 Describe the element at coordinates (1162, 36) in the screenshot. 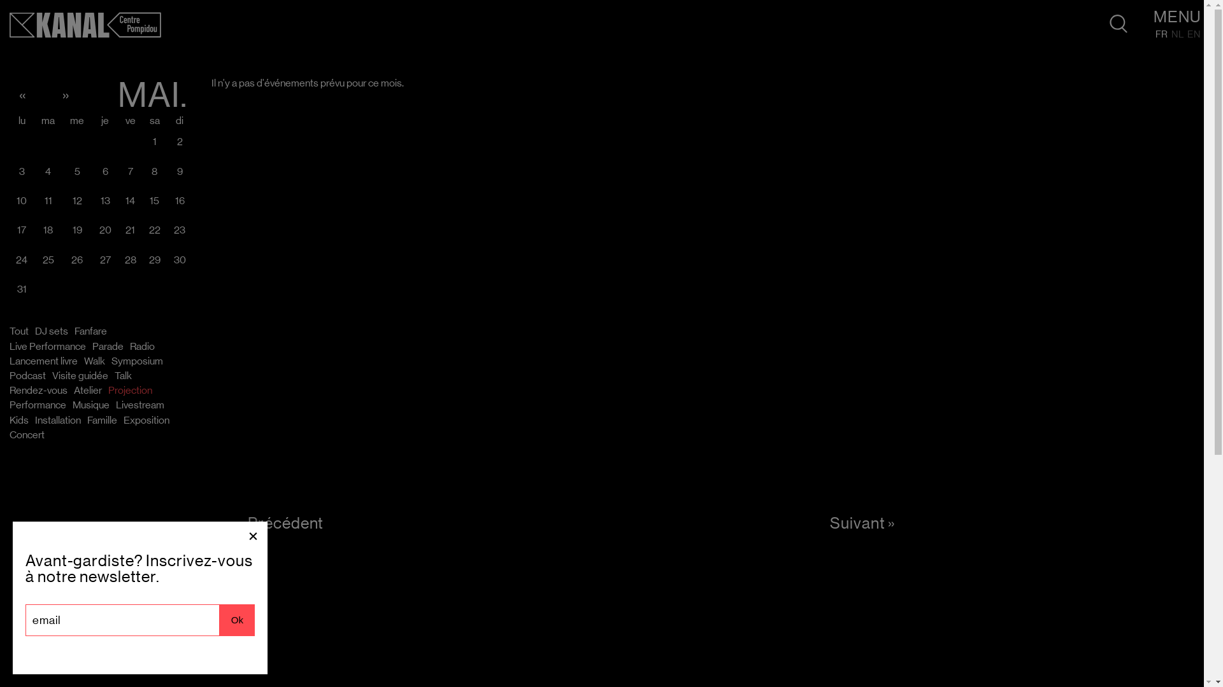

I see `FR` at that location.